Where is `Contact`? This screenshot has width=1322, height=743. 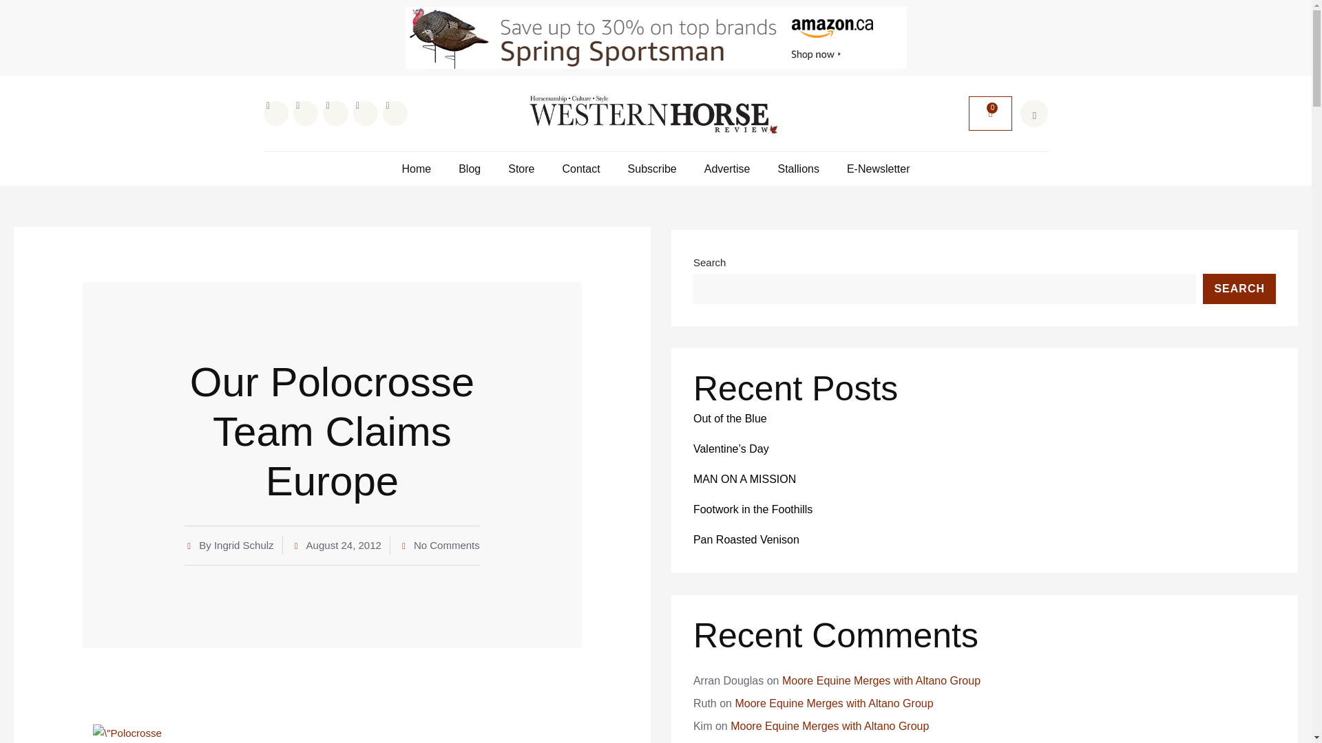
Contact is located at coordinates (581, 169).